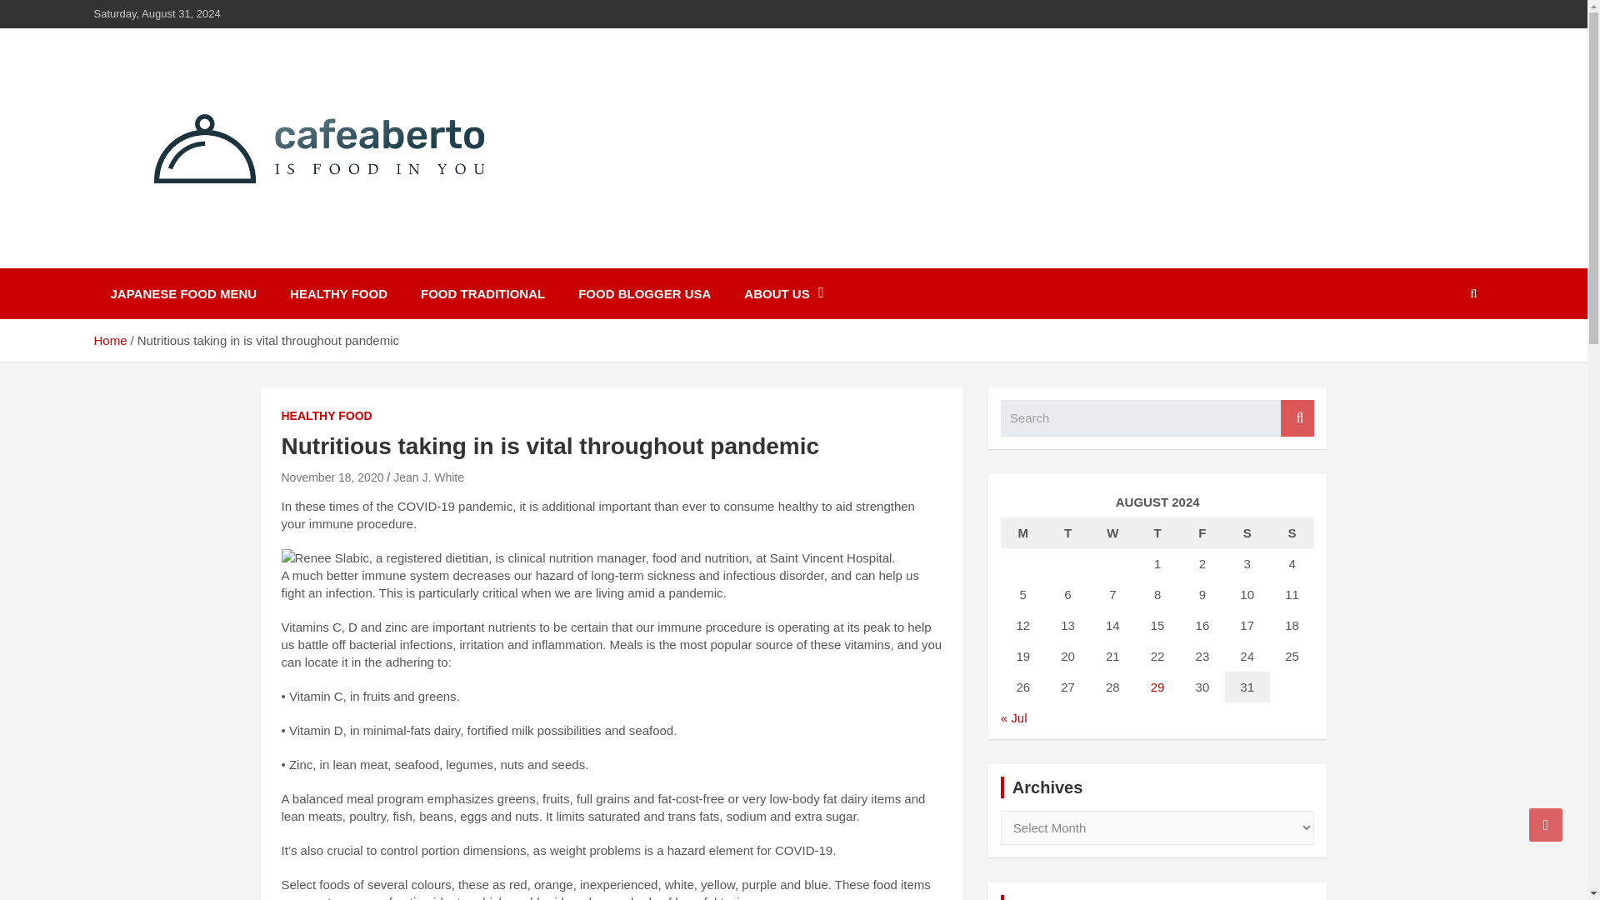  I want to click on Tuesday, so click(1068, 532).